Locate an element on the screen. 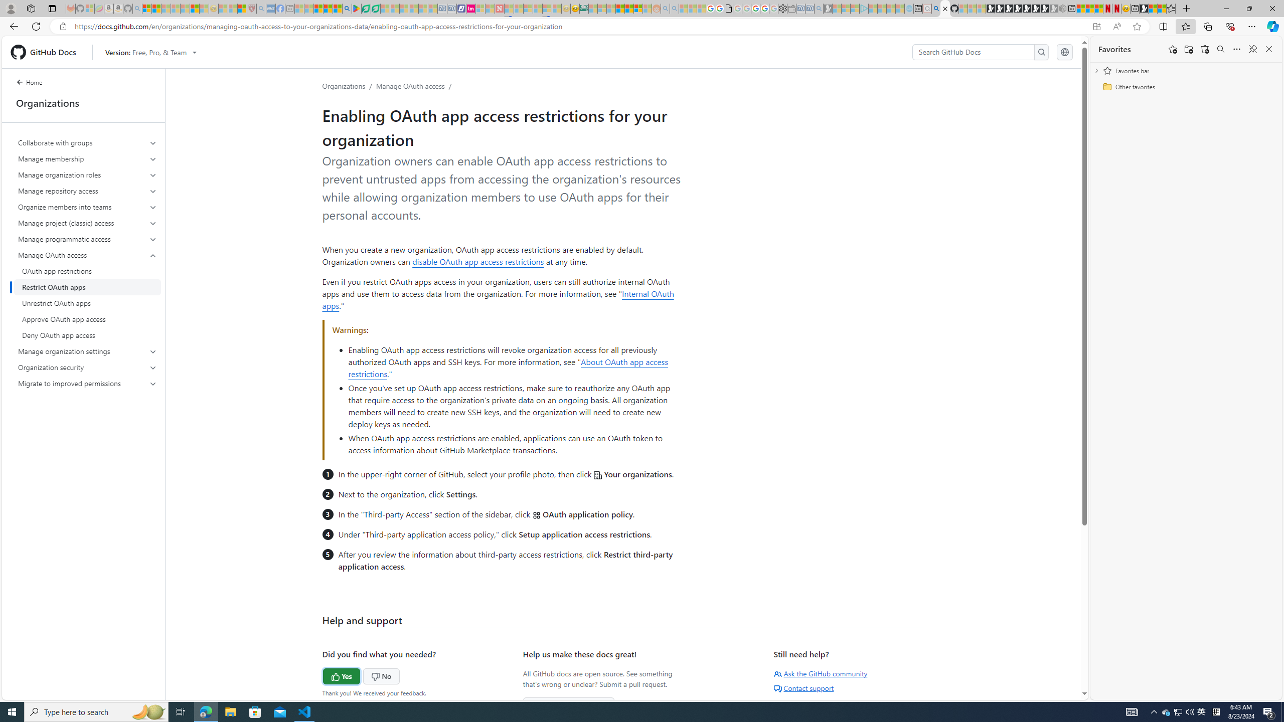 This screenshot has width=1284, height=722. Ask the GitHub community is located at coordinates (821, 673).